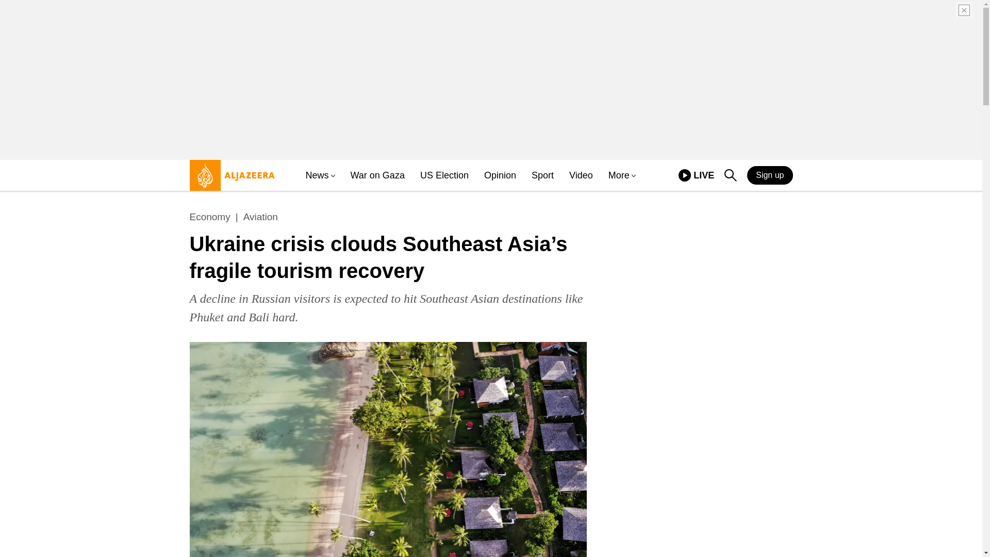 The height and width of the screenshot is (557, 990). Describe the element at coordinates (317, 175) in the screenshot. I see `search` at that location.